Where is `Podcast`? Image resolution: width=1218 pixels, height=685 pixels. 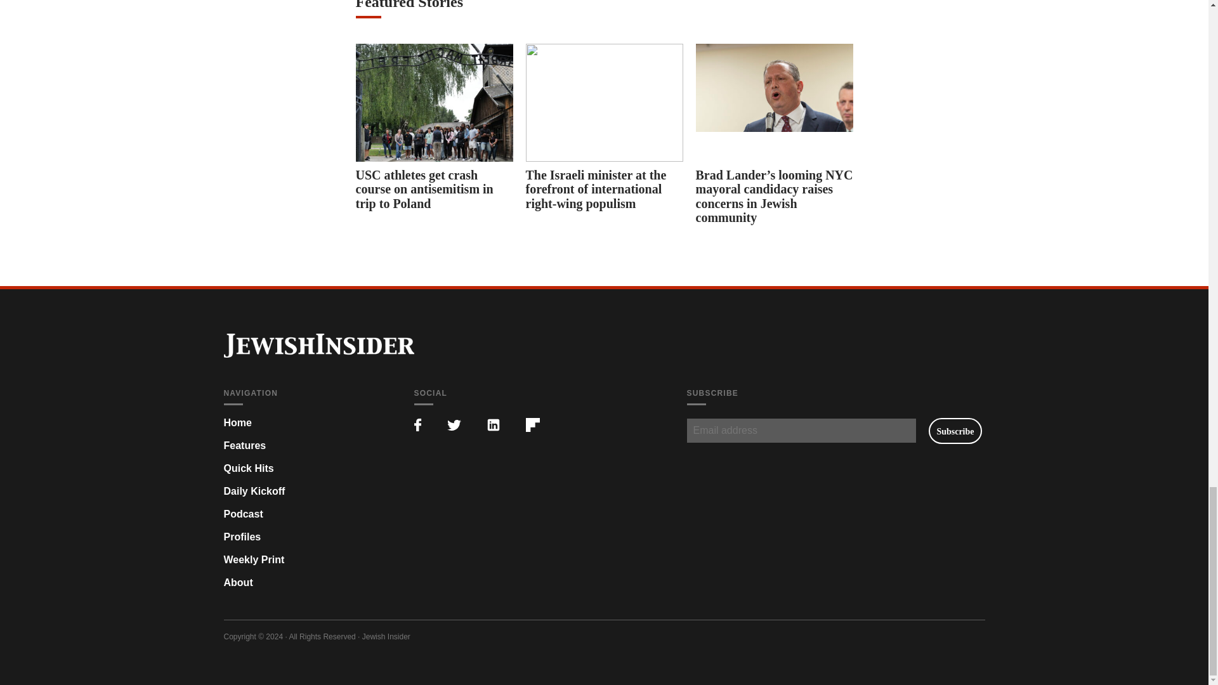 Podcast is located at coordinates (242, 514).